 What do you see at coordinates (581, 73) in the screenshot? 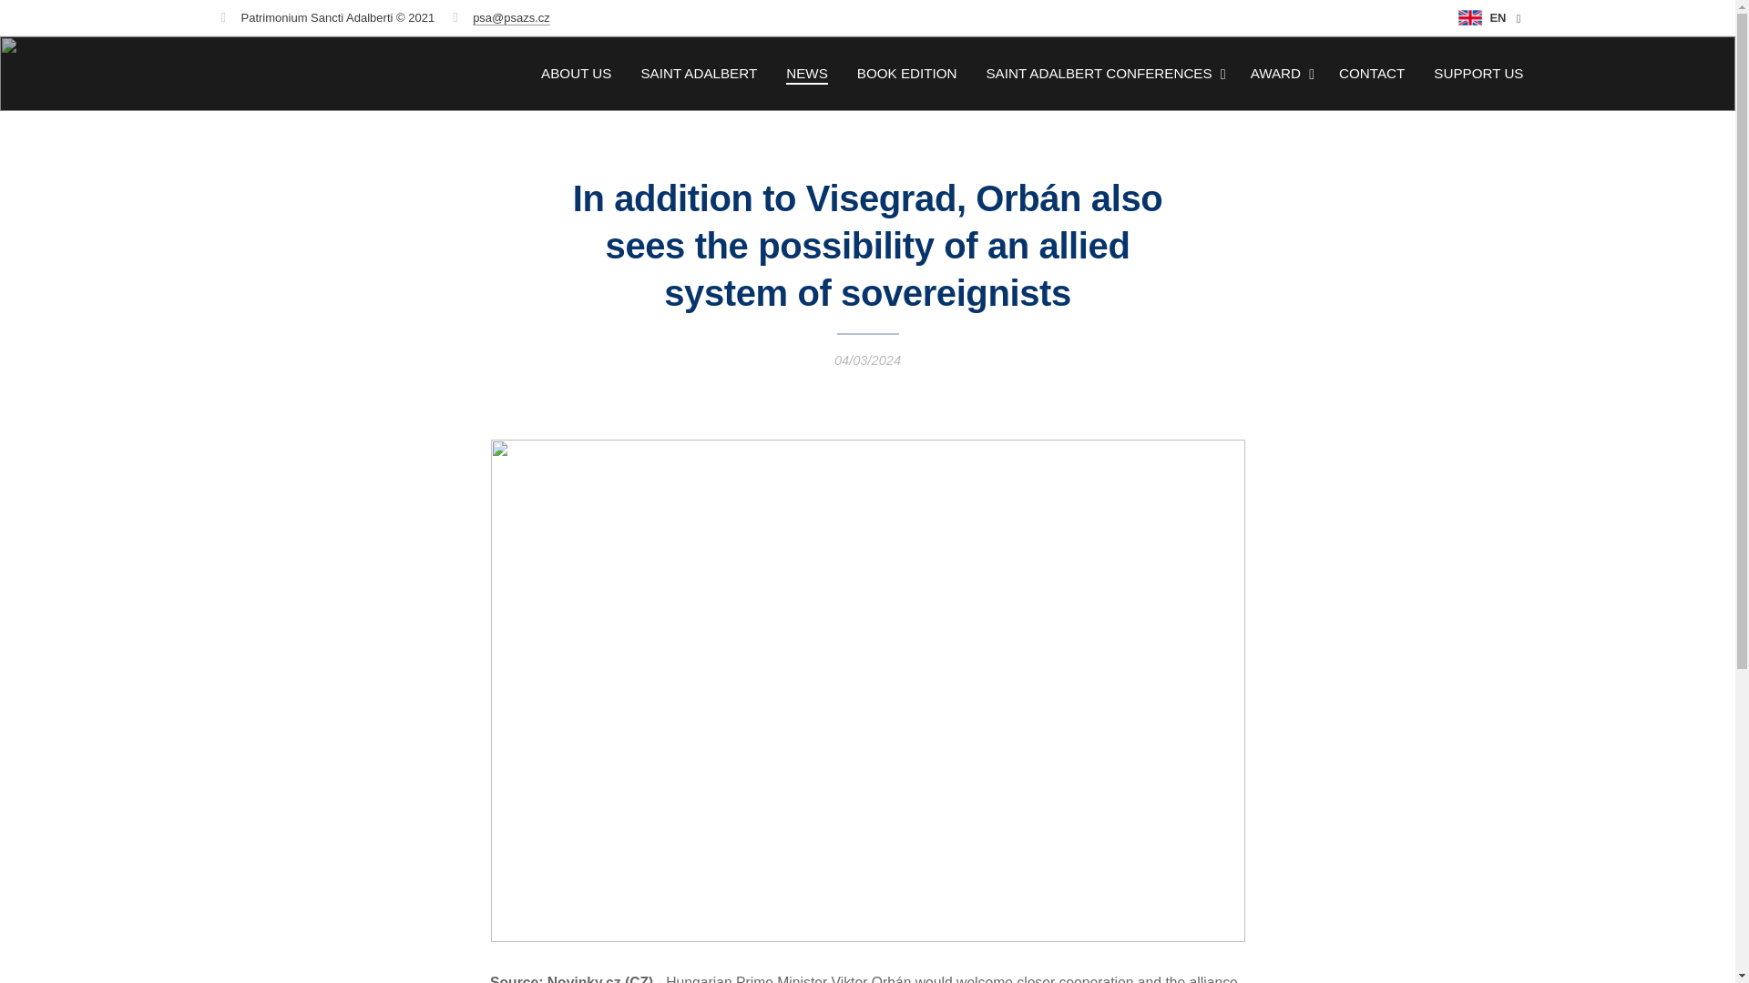
I see `ABOUT US` at bounding box center [581, 73].